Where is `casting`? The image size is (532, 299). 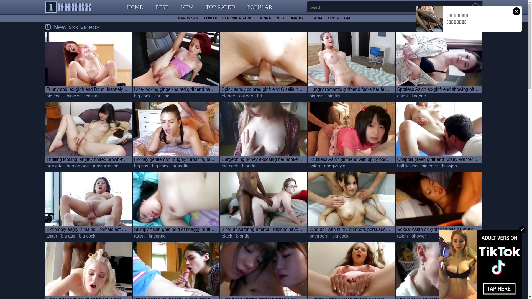
casting is located at coordinates (93, 96).